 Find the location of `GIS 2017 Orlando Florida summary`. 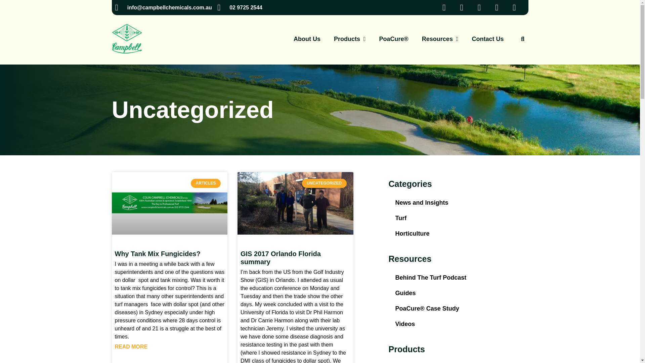

GIS 2017 Orlando Florida summary is located at coordinates (281, 257).